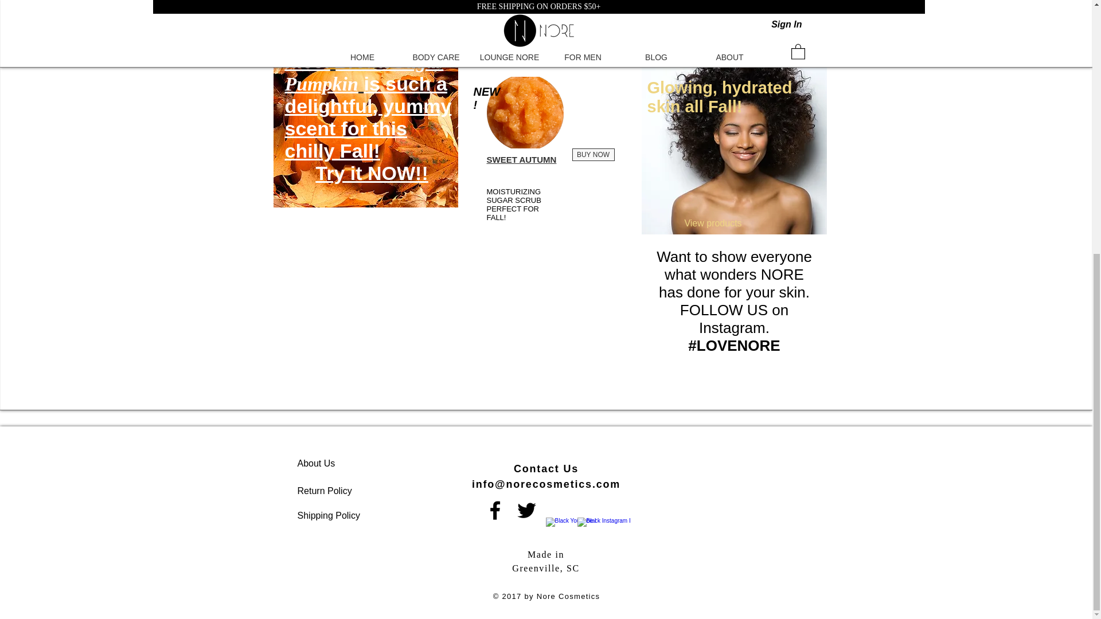 The width and height of the screenshot is (1101, 619). Describe the element at coordinates (593, 155) in the screenshot. I see `BUY NOW` at that location.